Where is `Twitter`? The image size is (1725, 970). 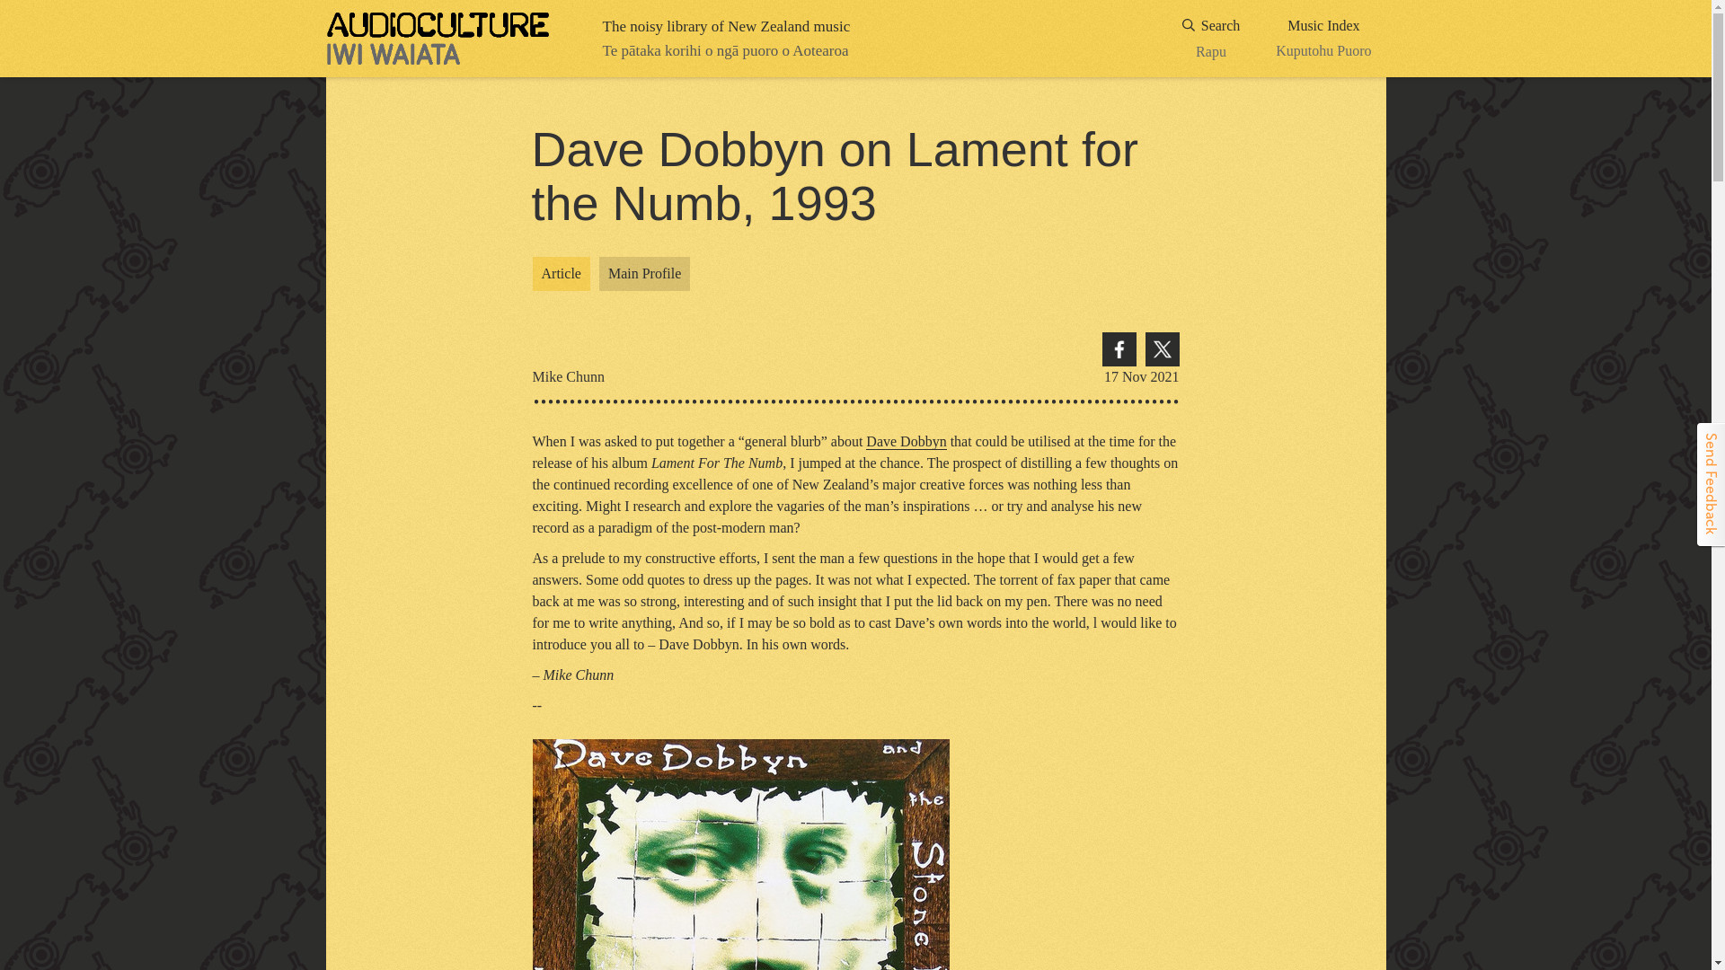 Twitter is located at coordinates (1323, 39).